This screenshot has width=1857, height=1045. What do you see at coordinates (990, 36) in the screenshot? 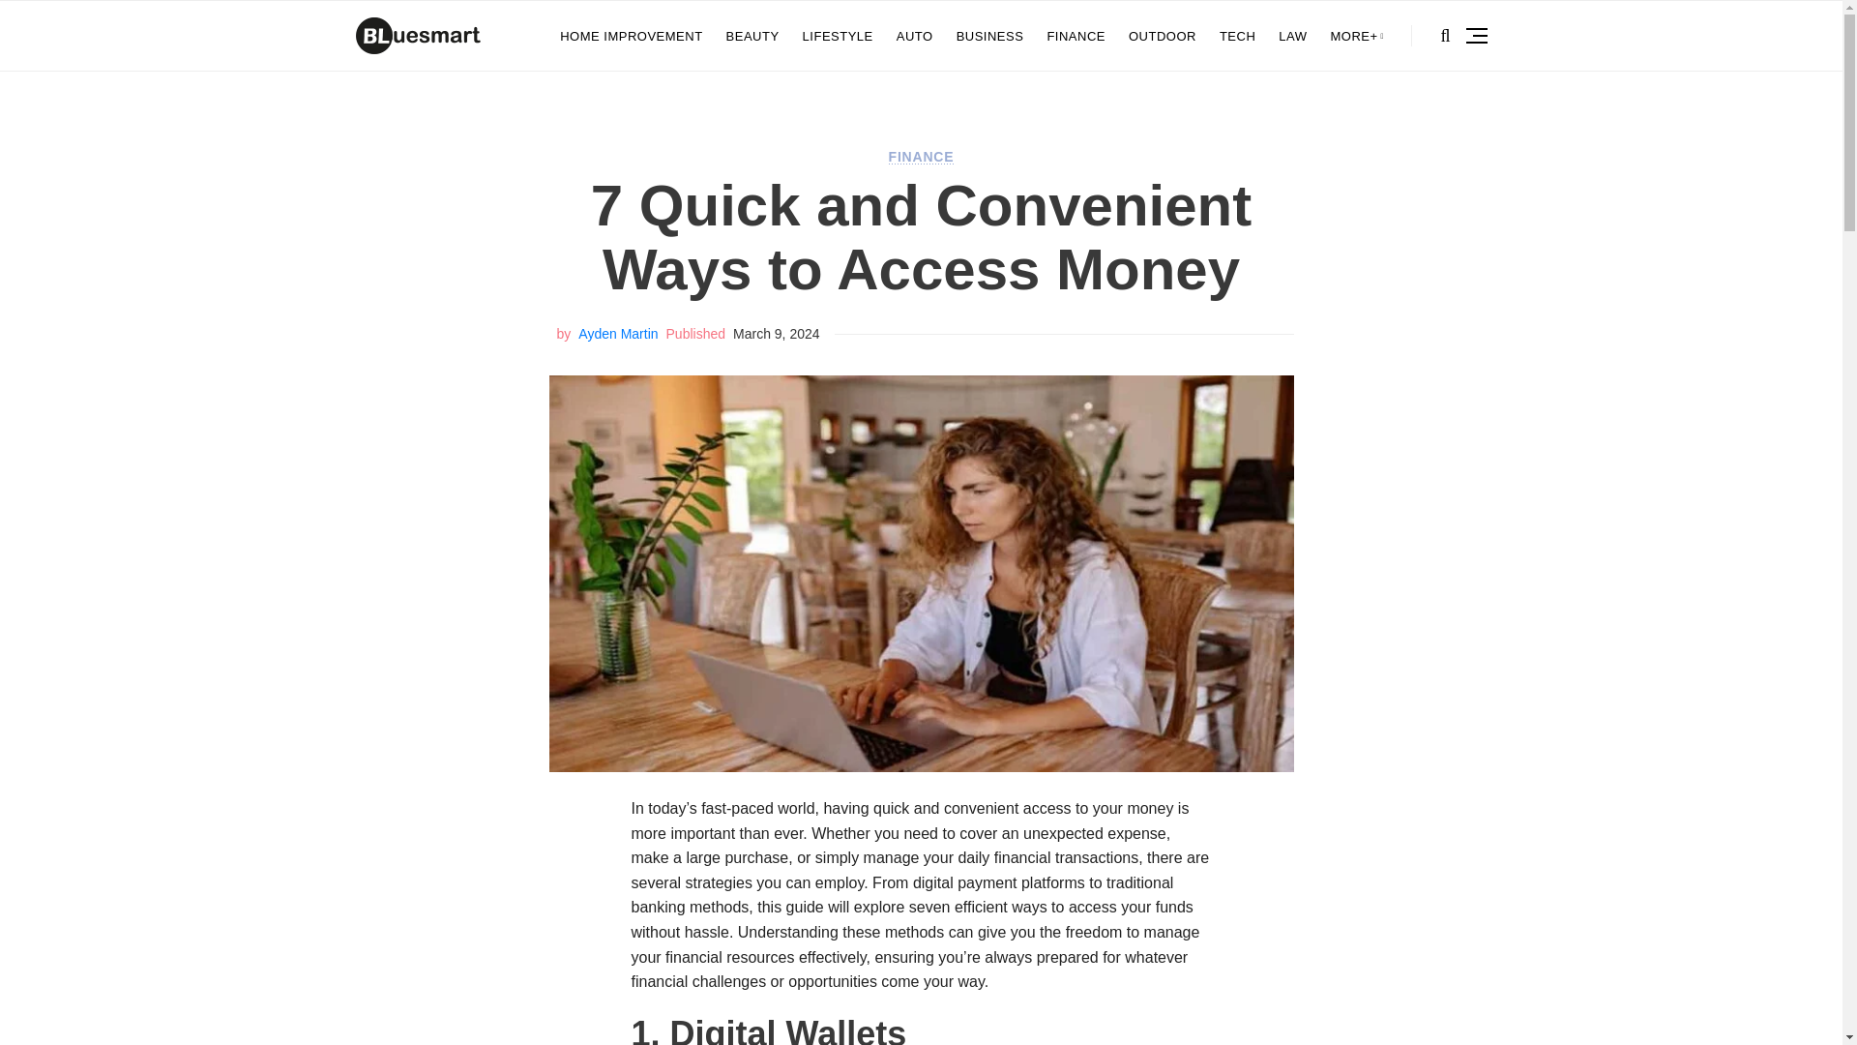
I see `BUSINESS` at bounding box center [990, 36].